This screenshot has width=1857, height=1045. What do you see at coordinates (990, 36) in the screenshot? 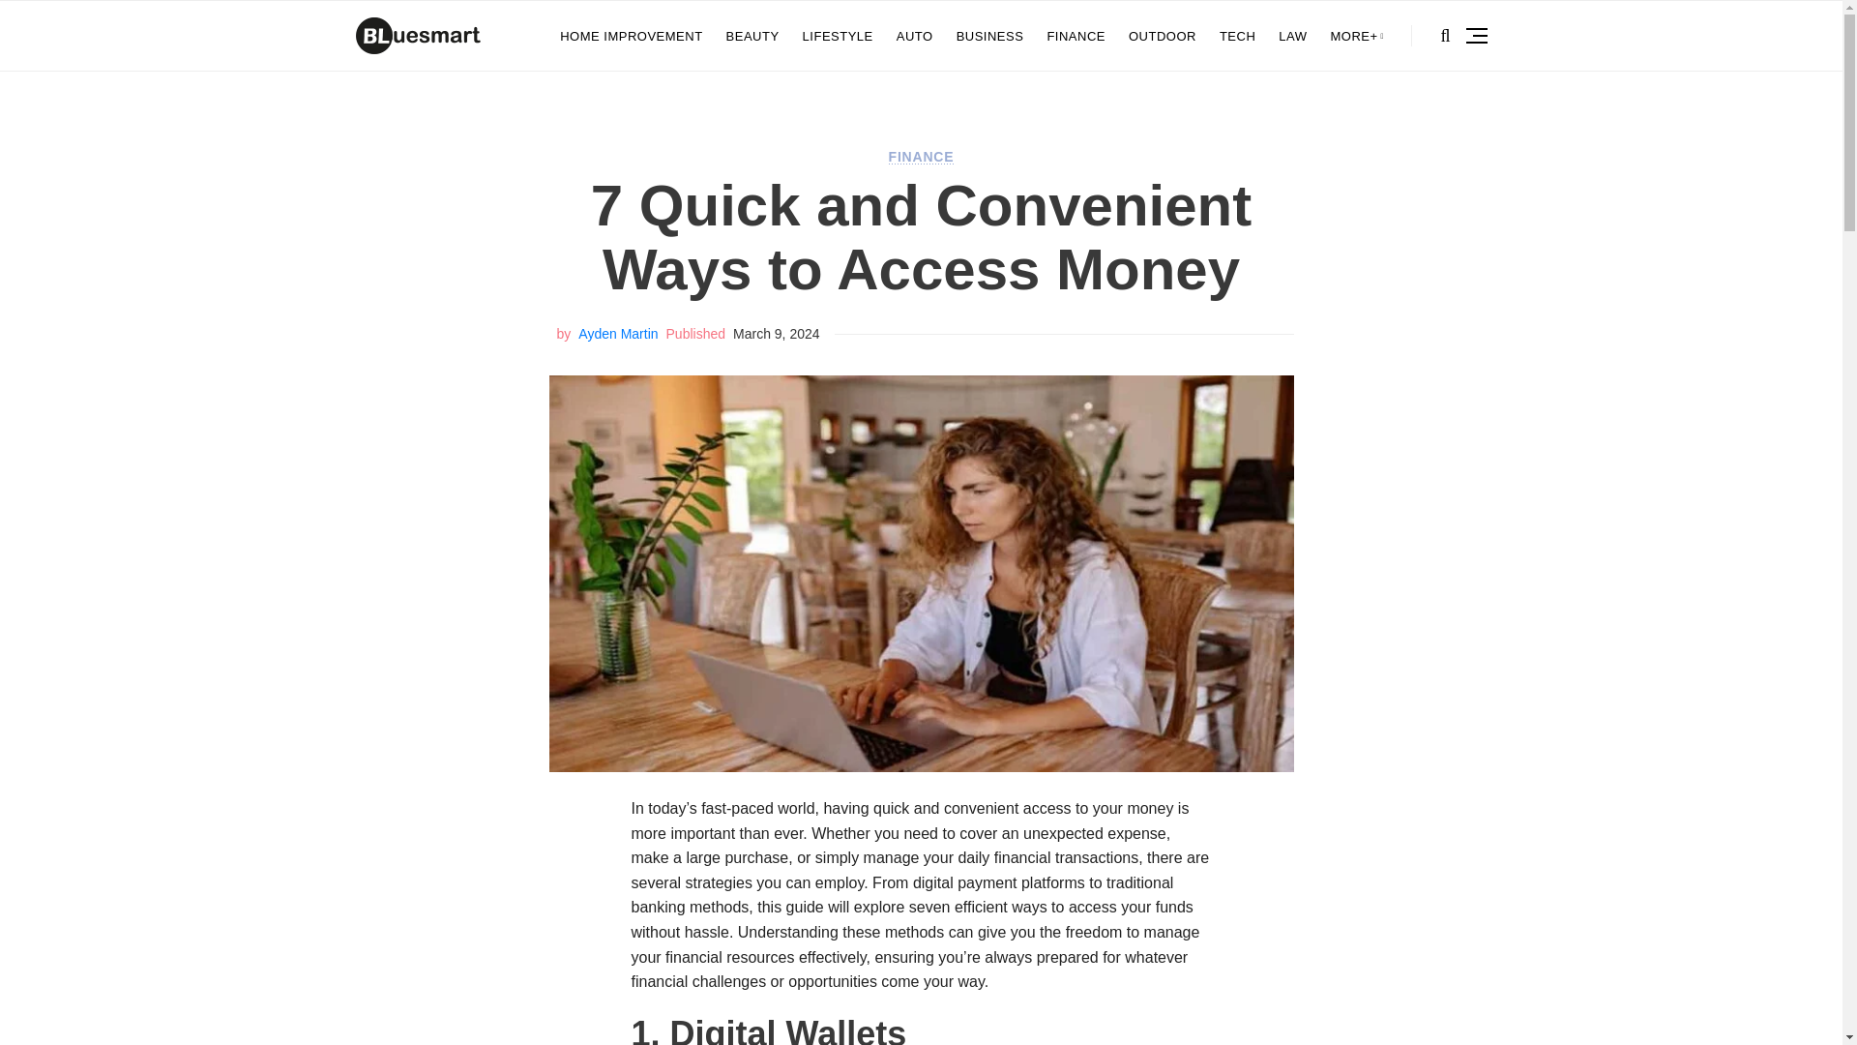
I see `BUSINESS` at bounding box center [990, 36].